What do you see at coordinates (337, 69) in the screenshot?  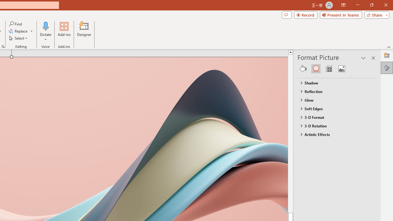 I see `Class: NetUIGalleryContainer` at bounding box center [337, 69].